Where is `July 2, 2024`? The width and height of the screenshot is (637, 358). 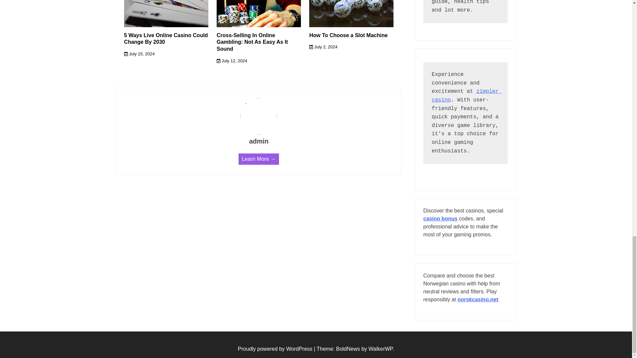 July 2, 2024 is located at coordinates (323, 47).